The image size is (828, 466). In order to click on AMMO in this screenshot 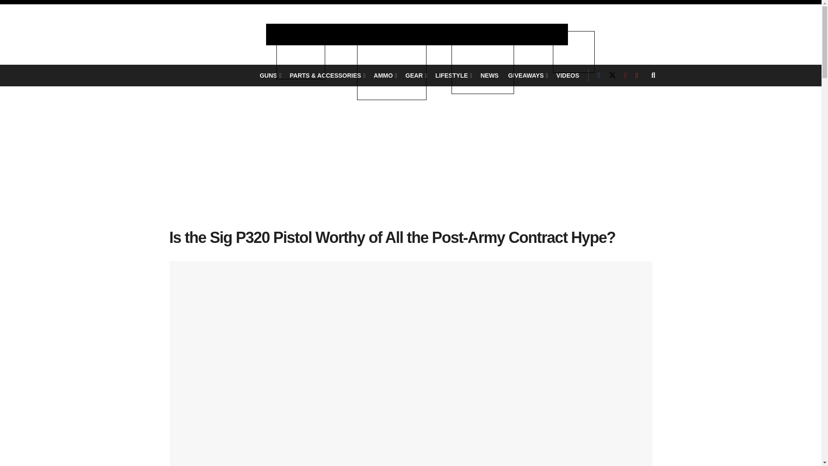, I will do `click(385, 75)`.